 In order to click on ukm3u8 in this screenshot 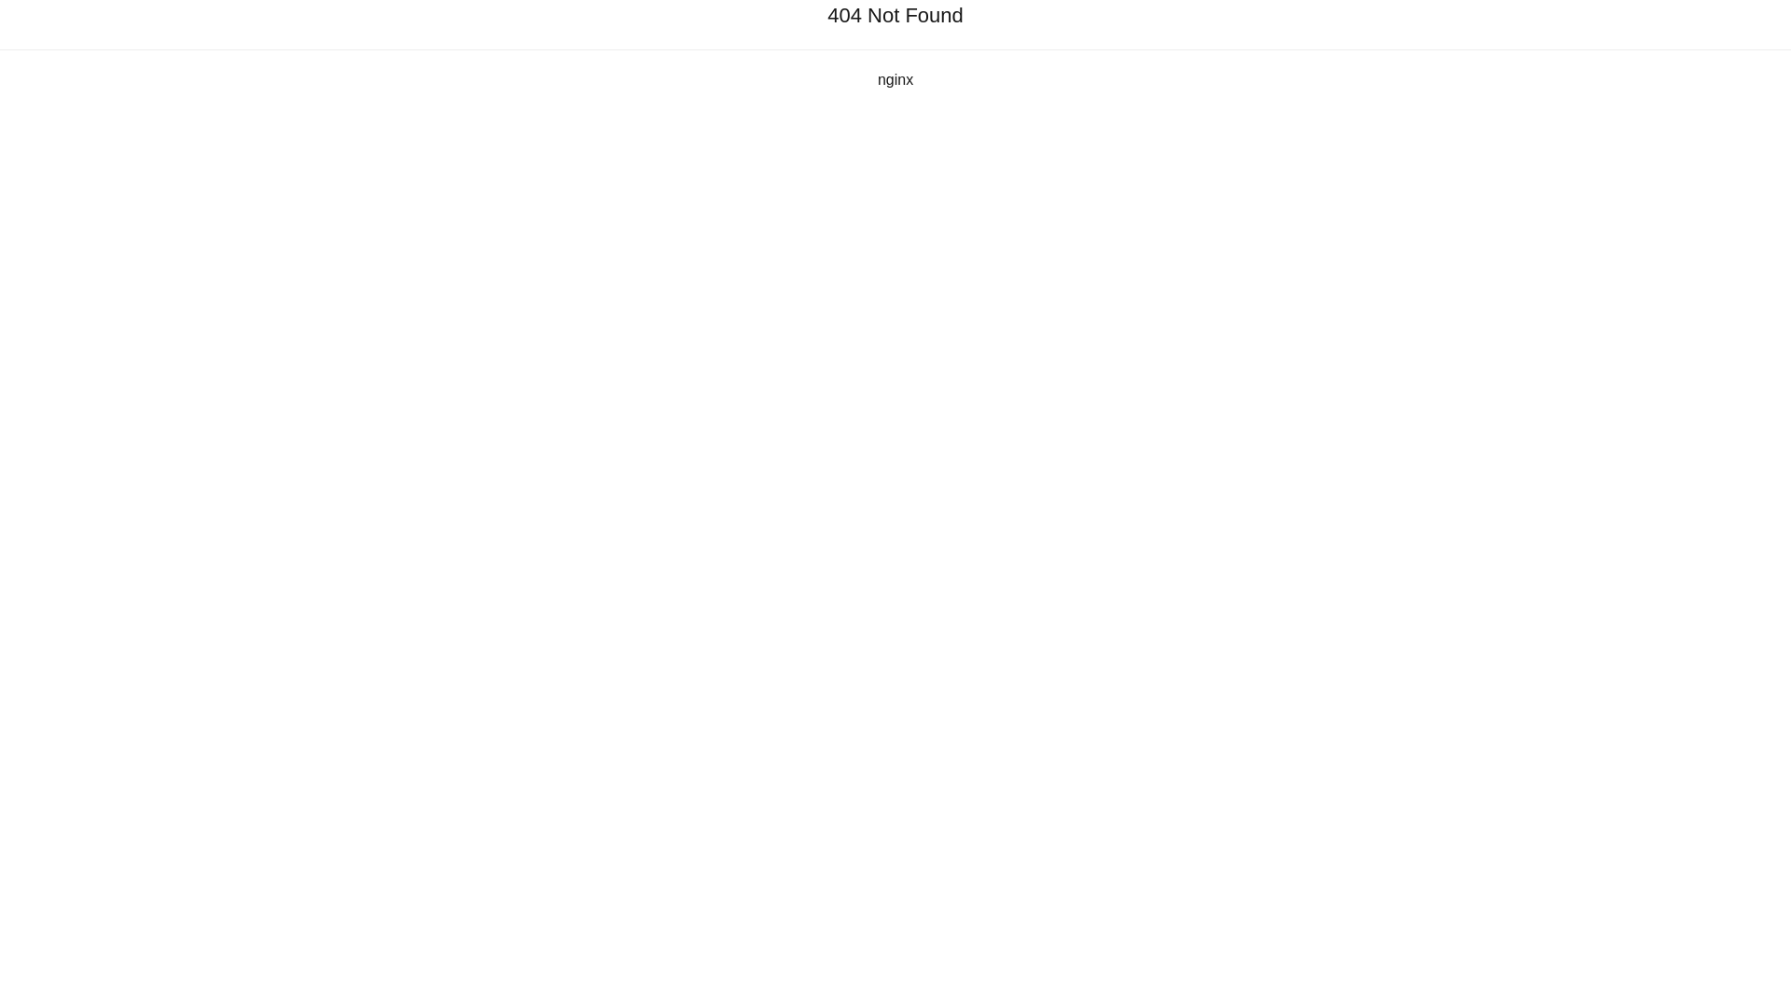, I will do `click(735, 429)`.